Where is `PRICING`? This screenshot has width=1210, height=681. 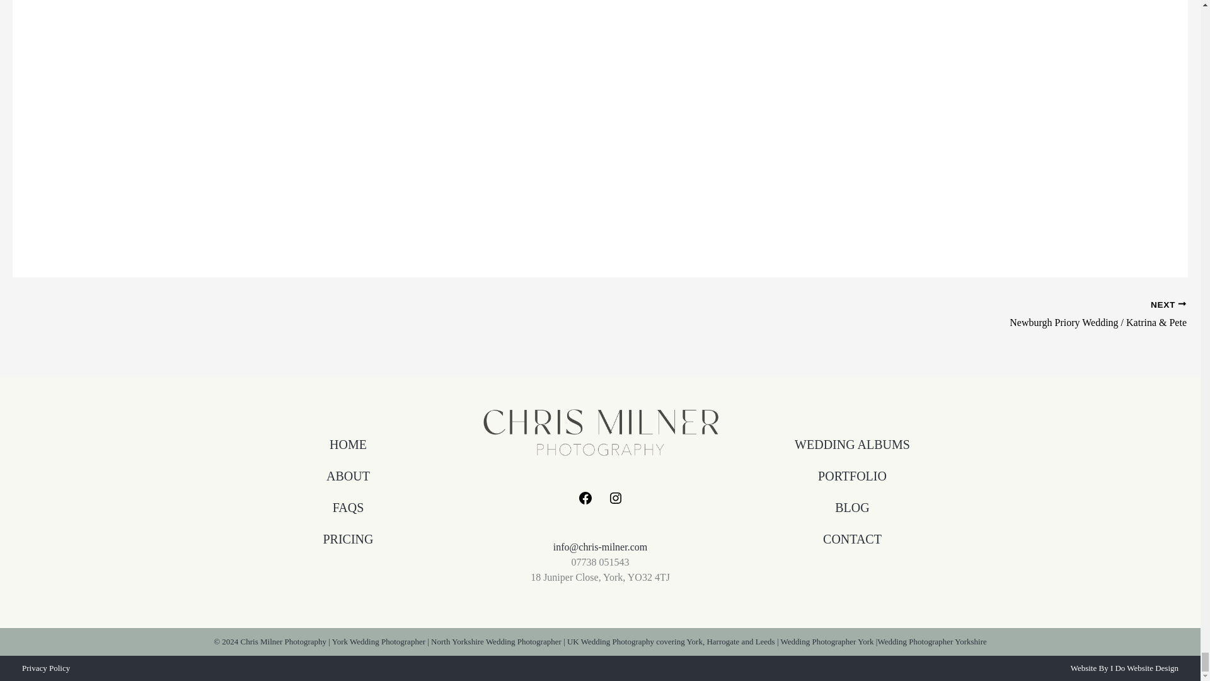 PRICING is located at coordinates (348, 538).